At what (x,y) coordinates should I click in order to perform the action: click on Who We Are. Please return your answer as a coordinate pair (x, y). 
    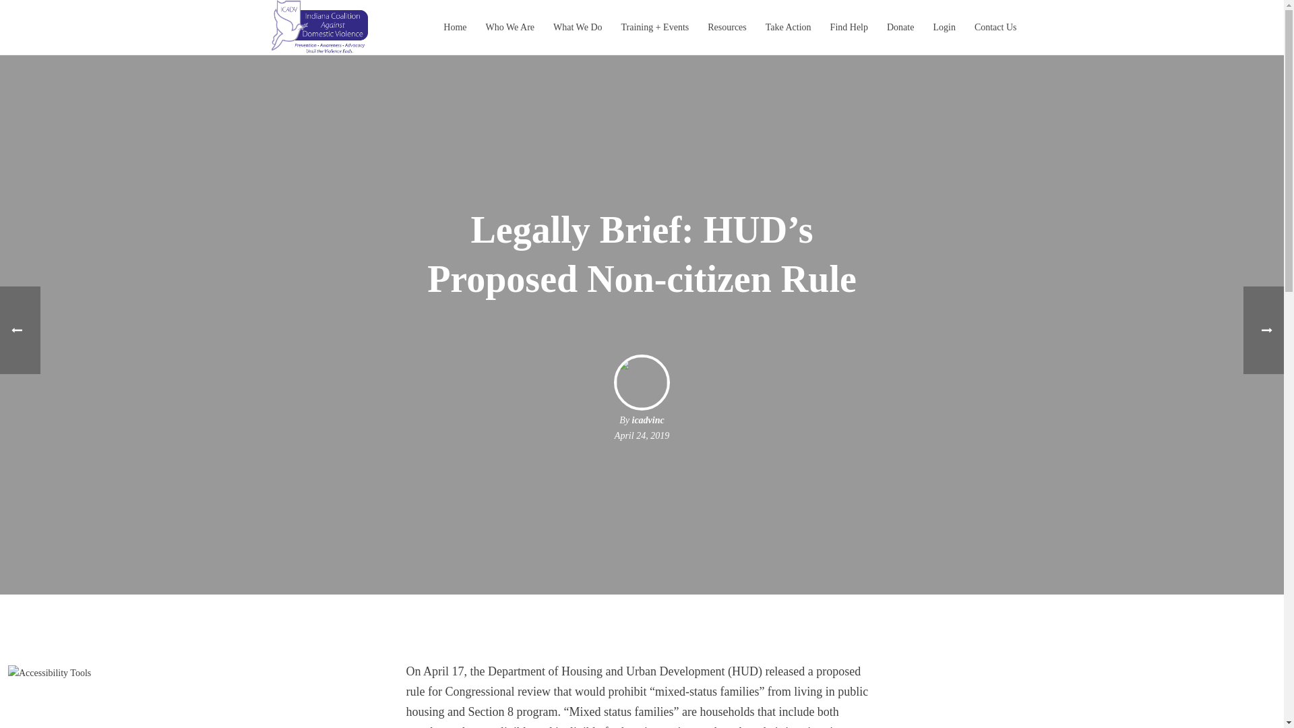
    Looking at the image, I should click on (510, 27).